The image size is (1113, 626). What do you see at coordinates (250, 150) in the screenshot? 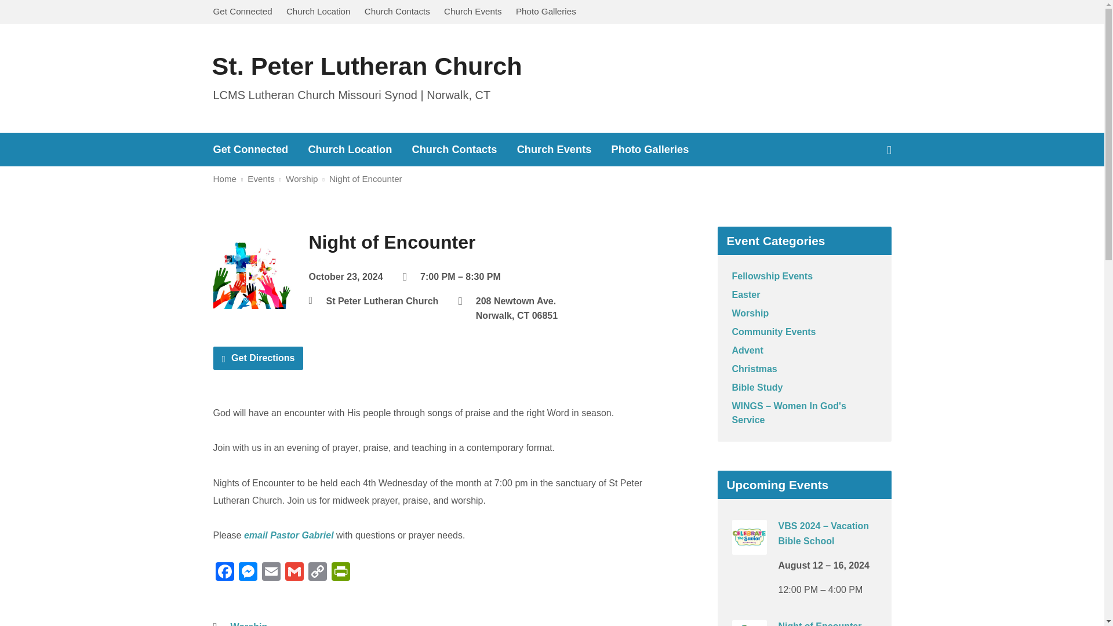
I see `Get Connected` at bounding box center [250, 150].